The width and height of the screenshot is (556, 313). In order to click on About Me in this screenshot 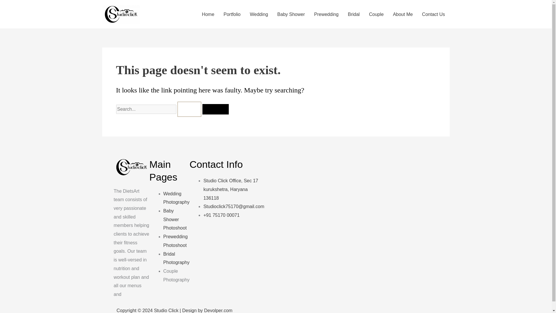, I will do `click(403, 14)`.